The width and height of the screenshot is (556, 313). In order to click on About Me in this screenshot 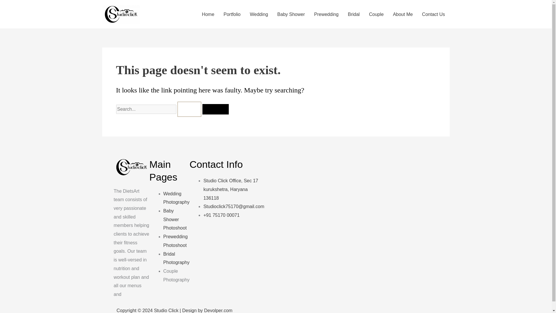, I will do `click(403, 14)`.